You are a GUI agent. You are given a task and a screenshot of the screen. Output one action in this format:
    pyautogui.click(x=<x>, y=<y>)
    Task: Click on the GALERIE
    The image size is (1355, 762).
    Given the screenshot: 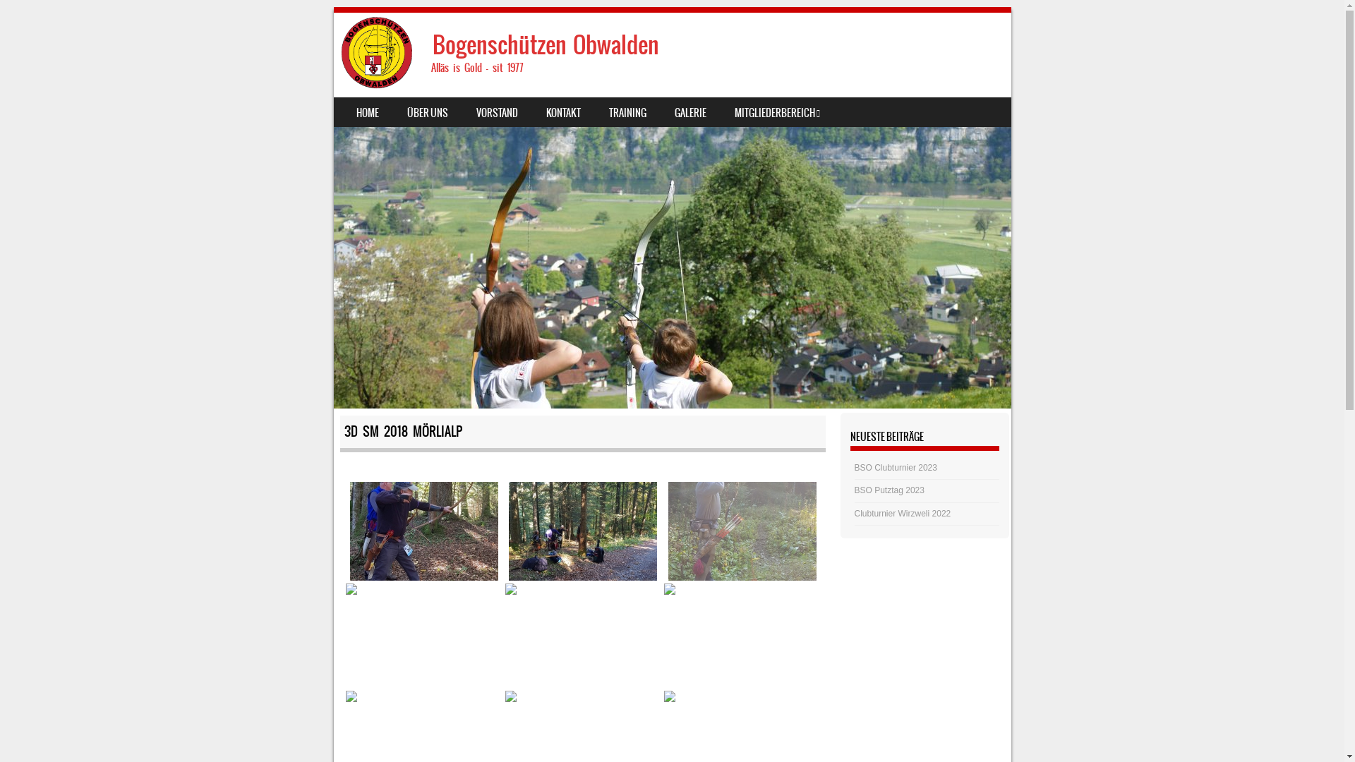 What is the action you would take?
    pyautogui.click(x=690, y=112)
    